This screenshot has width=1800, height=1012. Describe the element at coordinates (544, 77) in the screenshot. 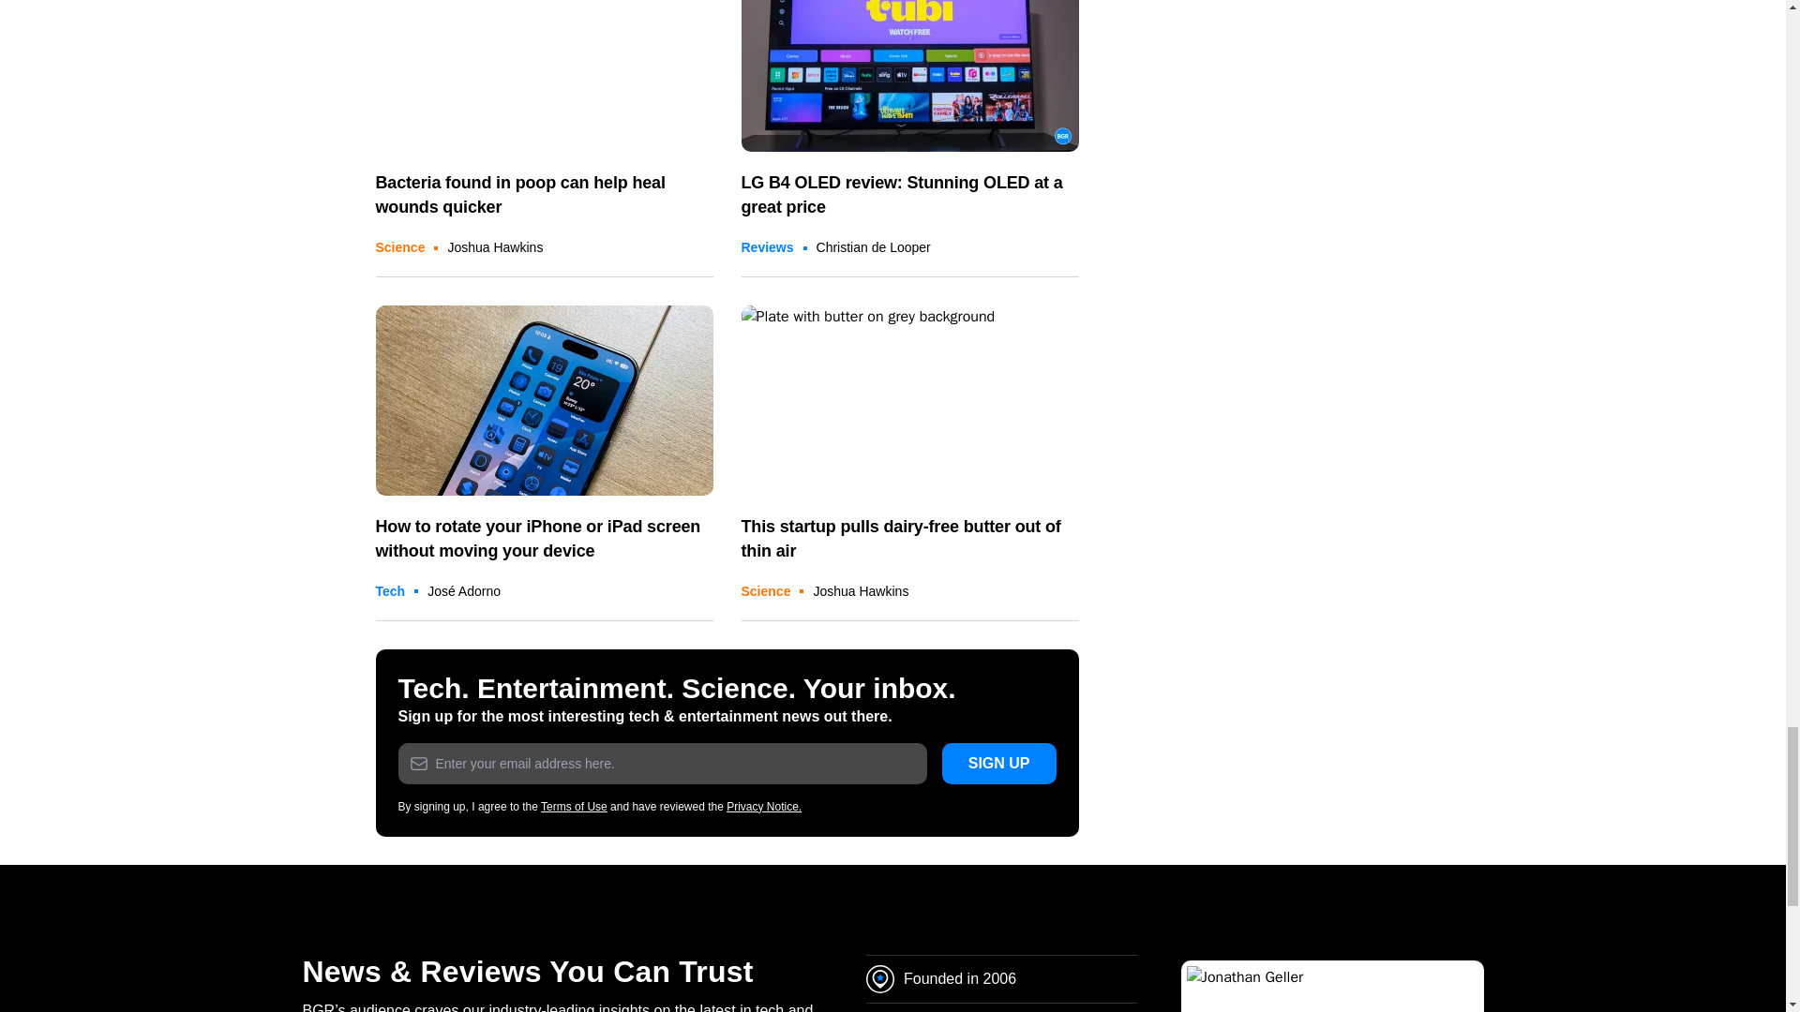

I see `good bacteria` at that location.